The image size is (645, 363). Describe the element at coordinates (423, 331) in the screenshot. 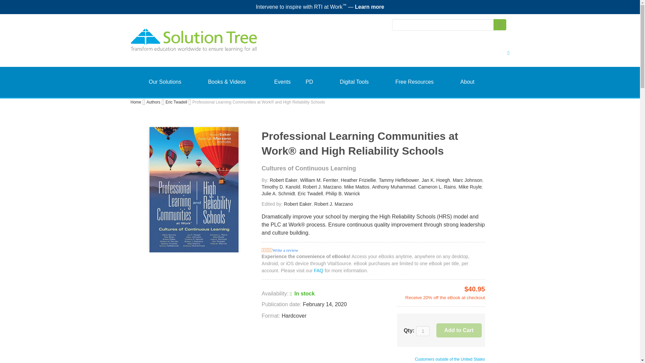

I see `1` at that location.